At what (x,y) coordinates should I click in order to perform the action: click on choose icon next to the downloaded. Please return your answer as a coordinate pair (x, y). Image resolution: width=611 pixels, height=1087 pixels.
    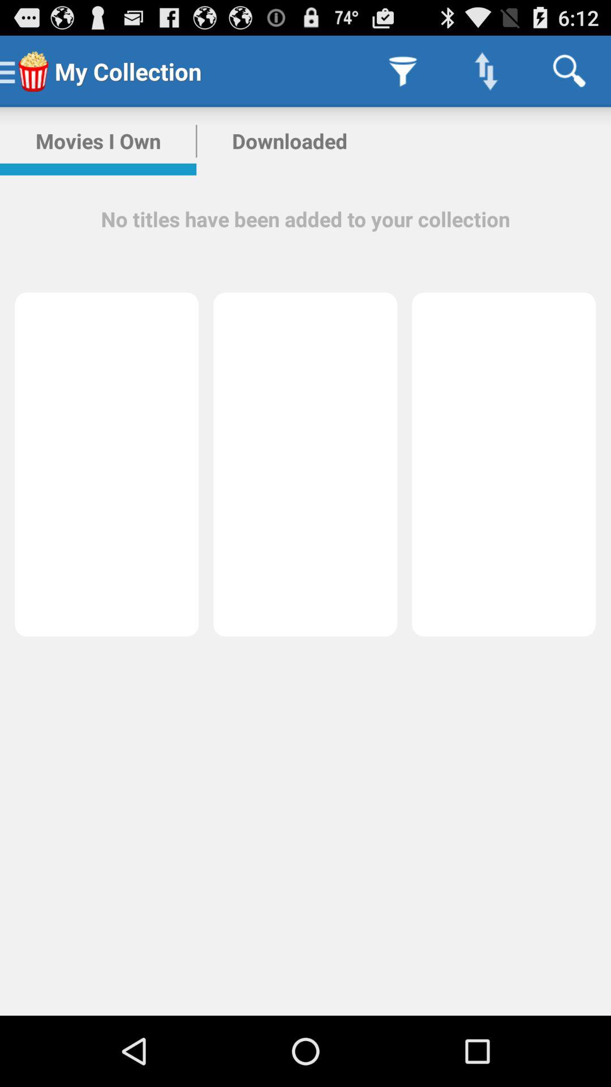
    Looking at the image, I should click on (98, 141).